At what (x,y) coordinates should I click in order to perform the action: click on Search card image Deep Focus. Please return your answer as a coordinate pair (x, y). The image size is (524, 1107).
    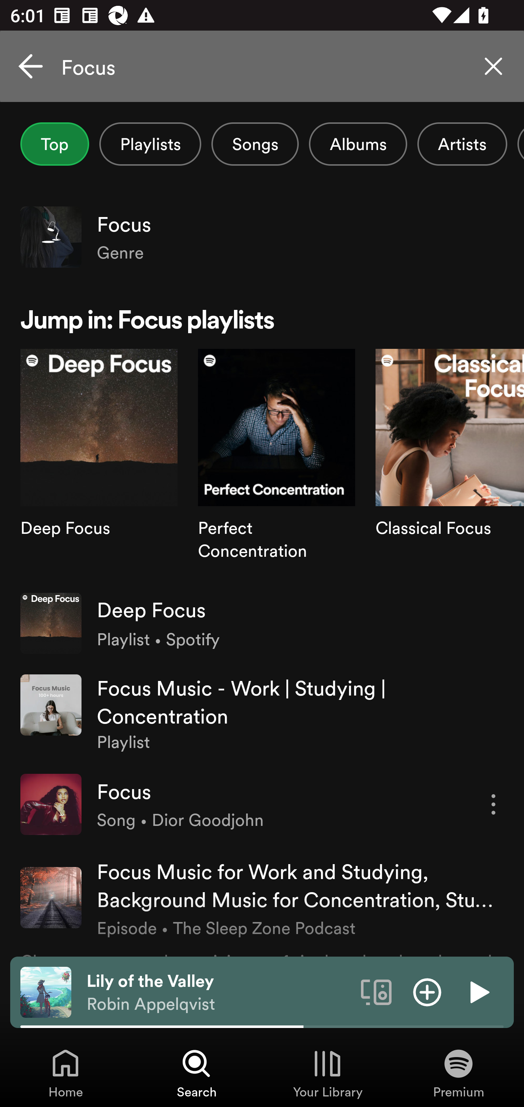
    Looking at the image, I should click on (99, 465).